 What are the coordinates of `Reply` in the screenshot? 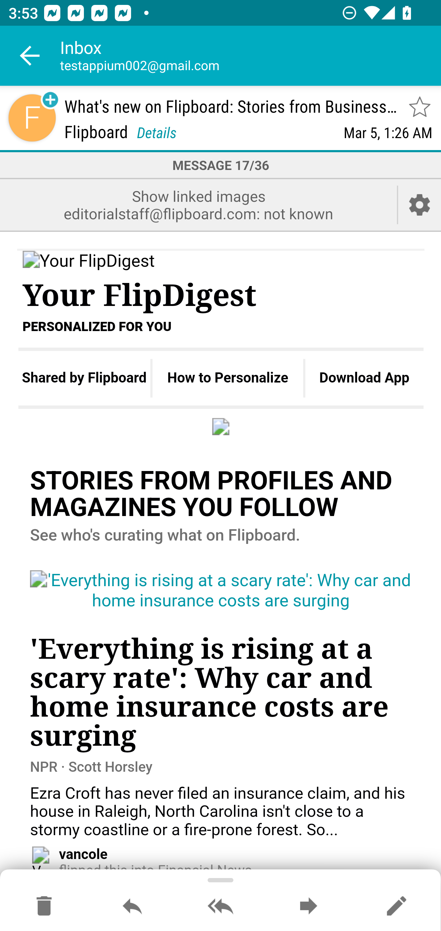 It's located at (132, 907).